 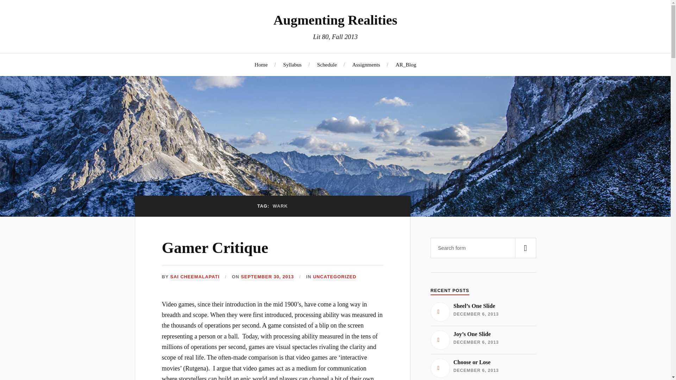 What do you see at coordinates (483, 368) in the screenshot?
I see `Gamer Critique` at bounding box center [483, 368].